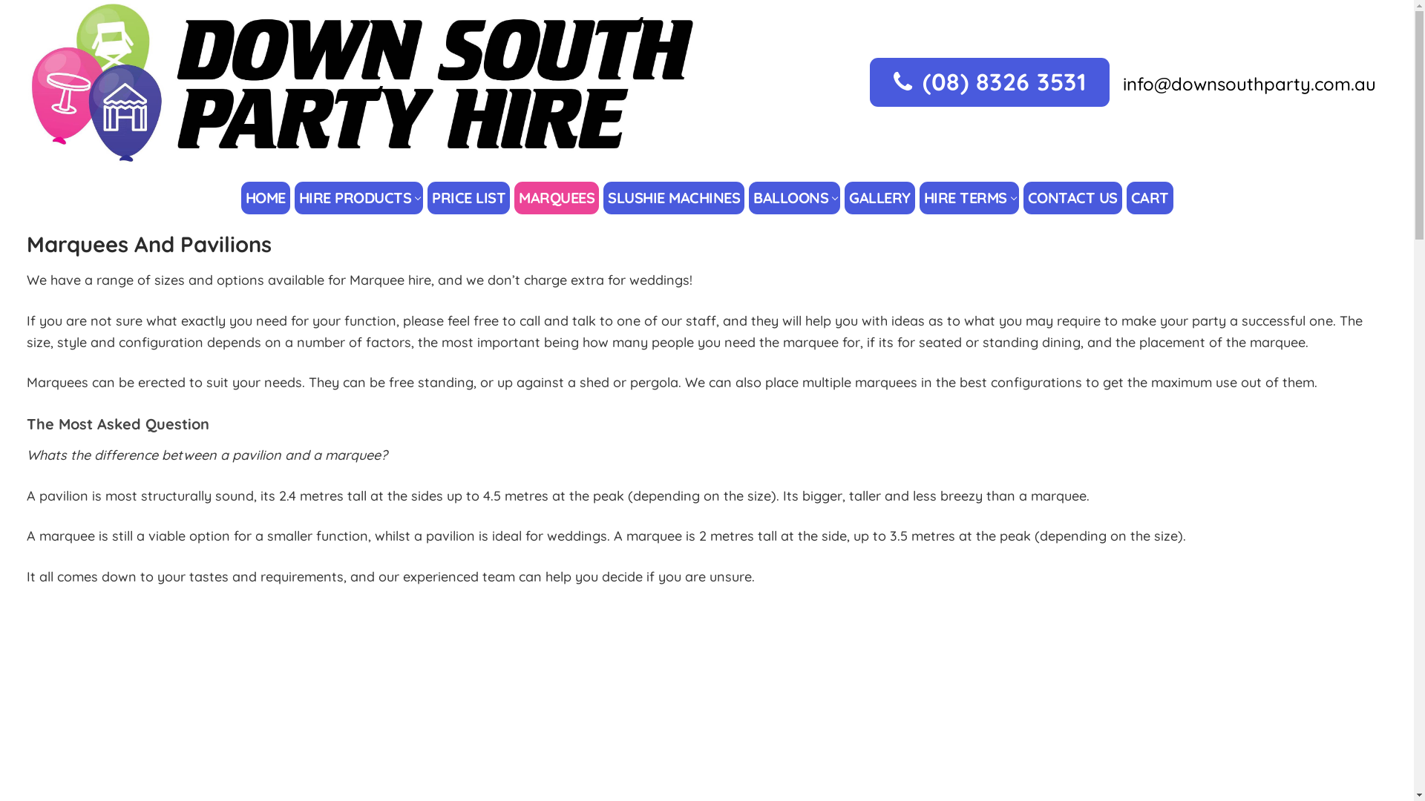 The image size is (1425, 801). I want to click on HIRE TERMS
 , so click(969, 198).